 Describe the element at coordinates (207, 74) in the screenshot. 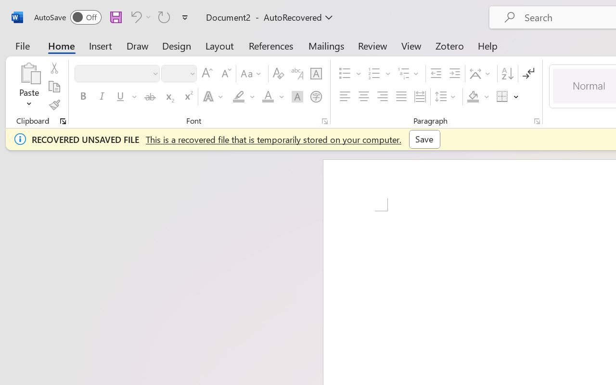

I see `Grow Font` at that location.